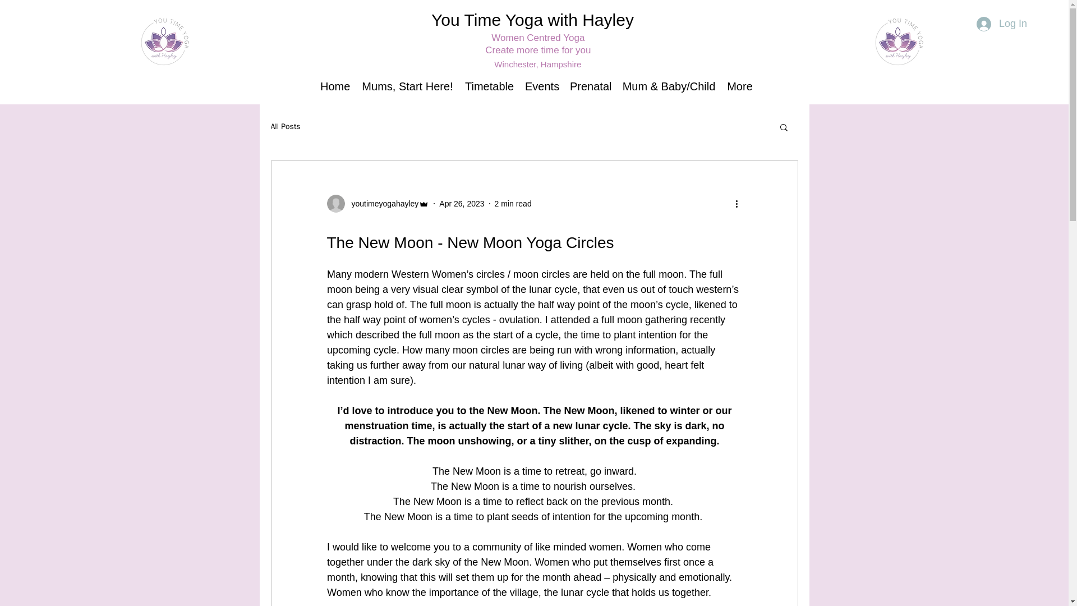  Describe the element at coordinates (513, 204) in the screenshot. I see `2 min read` at that location.